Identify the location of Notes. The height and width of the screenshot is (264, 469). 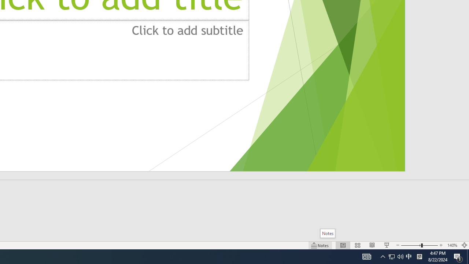
(328, 233).